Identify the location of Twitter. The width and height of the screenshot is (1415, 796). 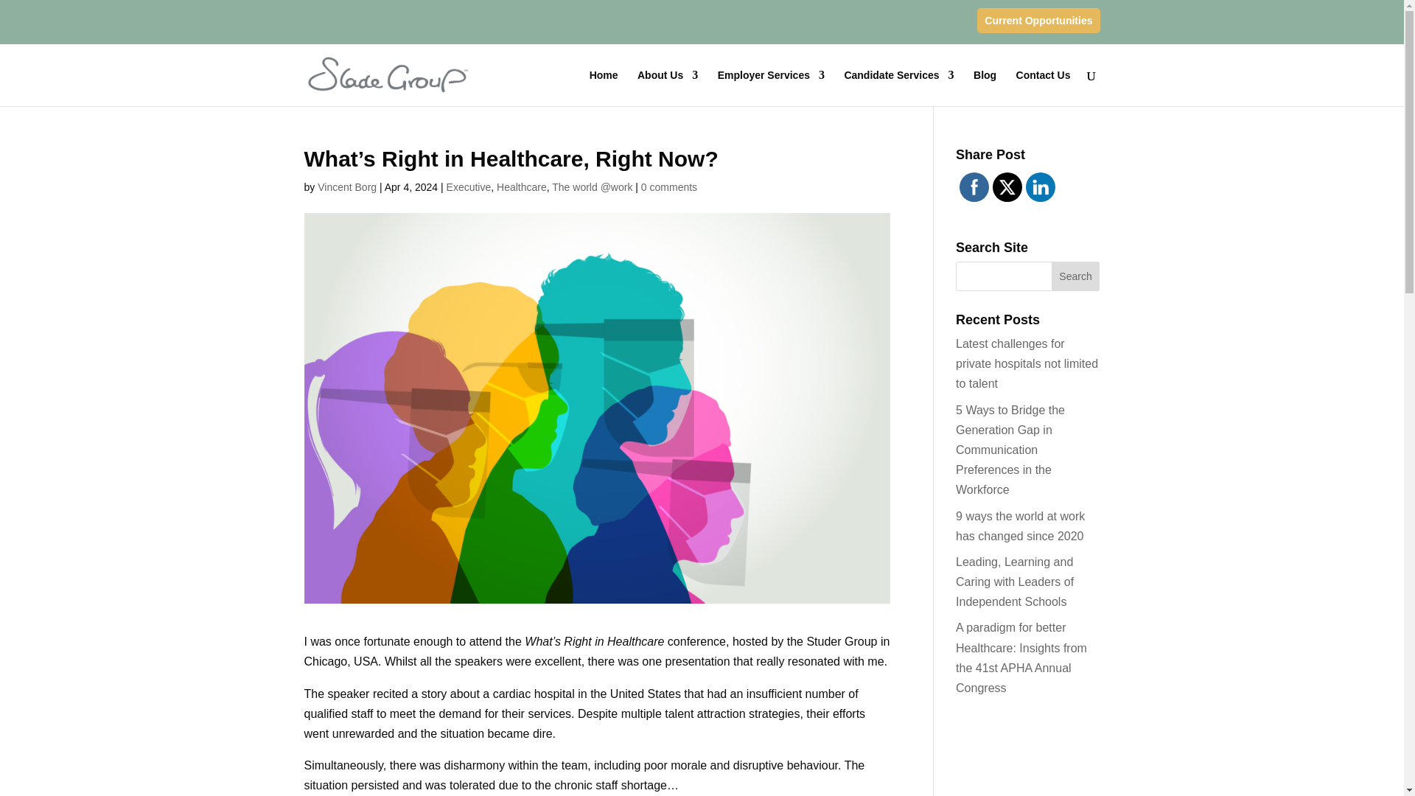
(1007, 187).